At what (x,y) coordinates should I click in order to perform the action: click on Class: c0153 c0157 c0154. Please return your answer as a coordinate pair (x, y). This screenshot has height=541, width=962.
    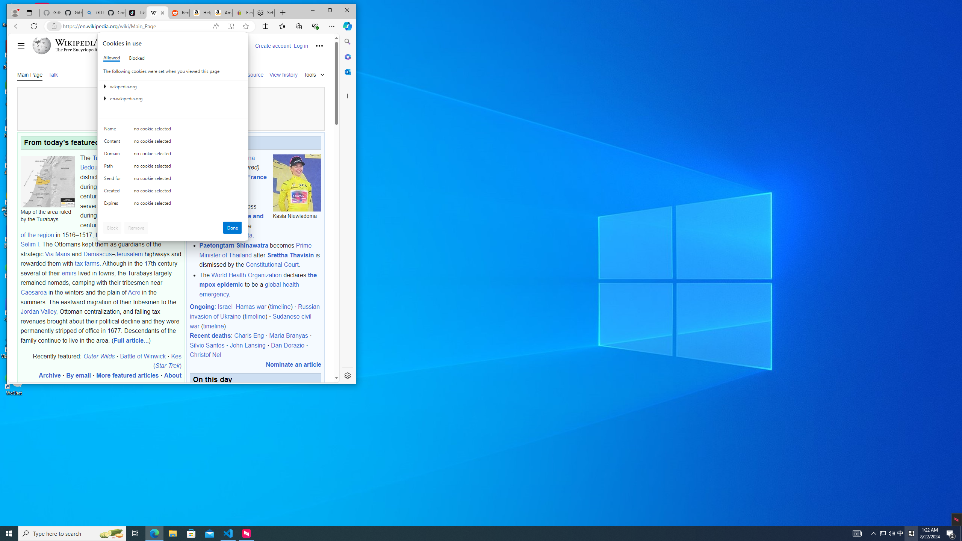
    Looking at the image, I should click on (173, 131).